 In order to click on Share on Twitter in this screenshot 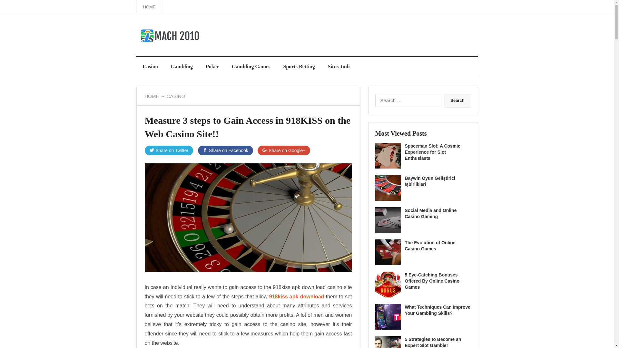, I will do `click(169, 150)`.